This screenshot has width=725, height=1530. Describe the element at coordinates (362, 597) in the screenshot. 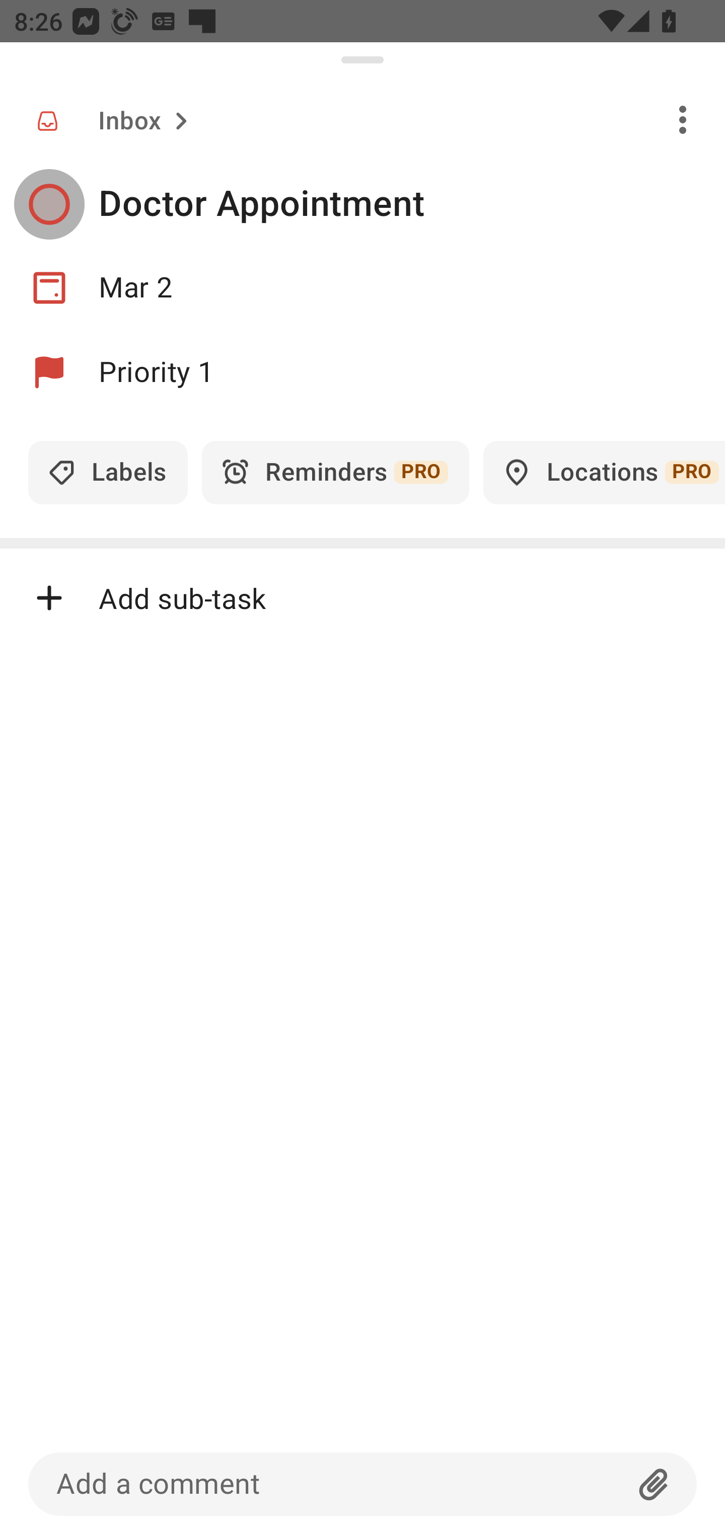

I see `Add sub-task` at that location.